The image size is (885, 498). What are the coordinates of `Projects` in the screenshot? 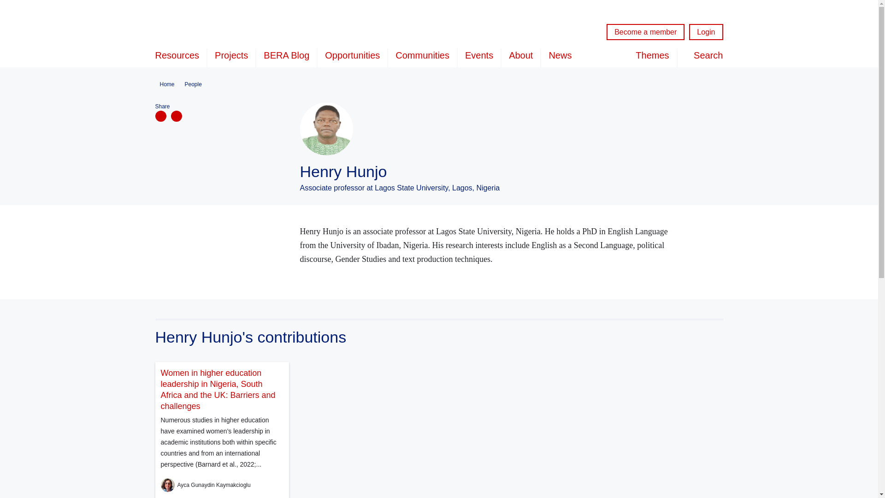 It's located at (231, 57).